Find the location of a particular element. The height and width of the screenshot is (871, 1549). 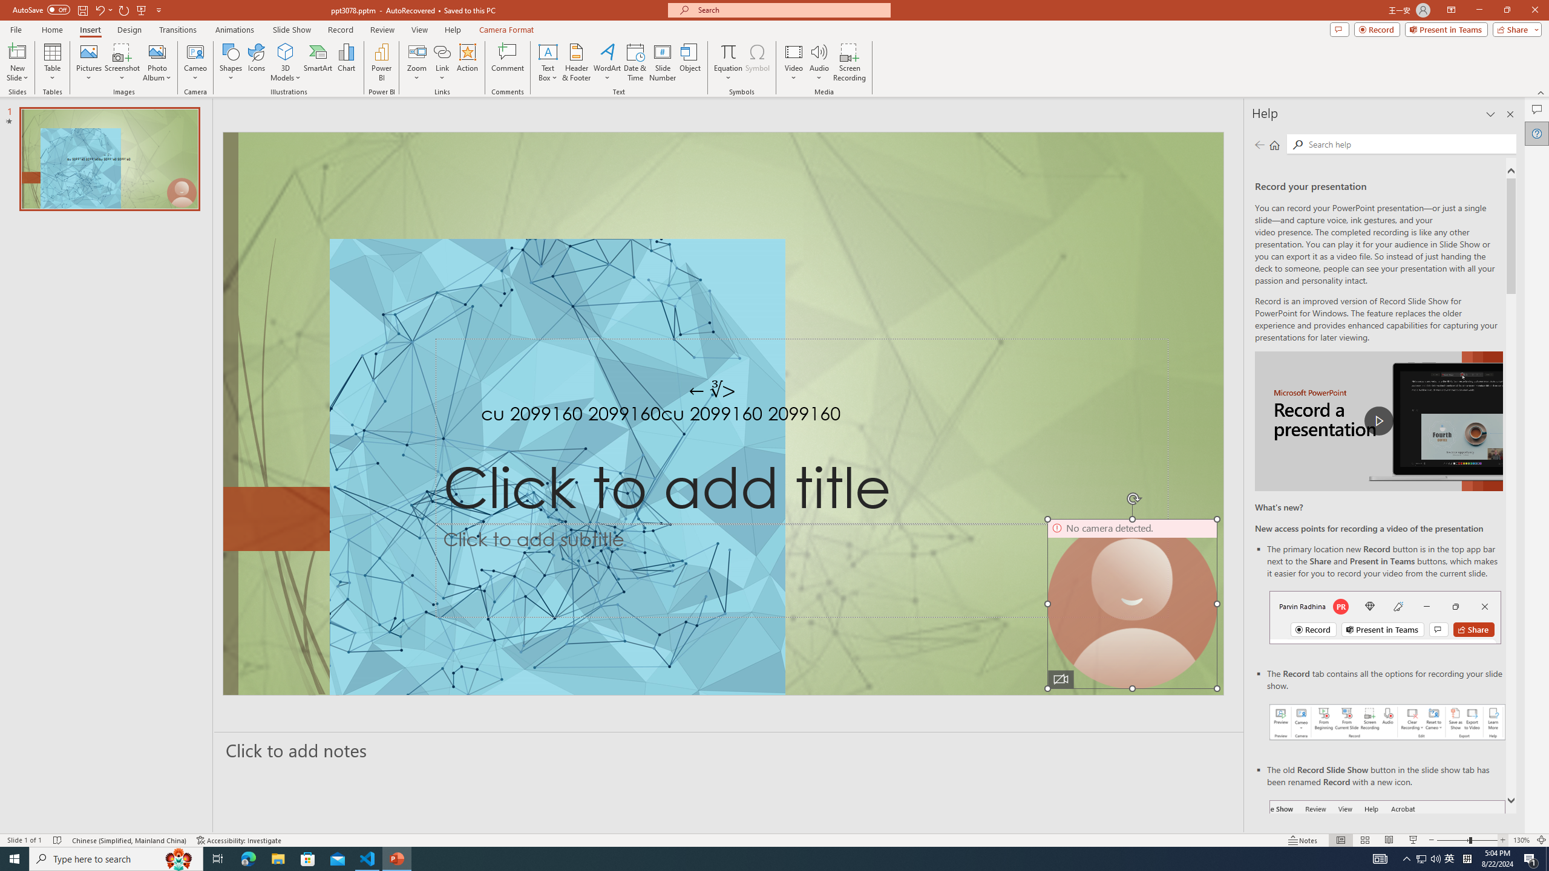

3D Models is located at coordinates (286, 51).